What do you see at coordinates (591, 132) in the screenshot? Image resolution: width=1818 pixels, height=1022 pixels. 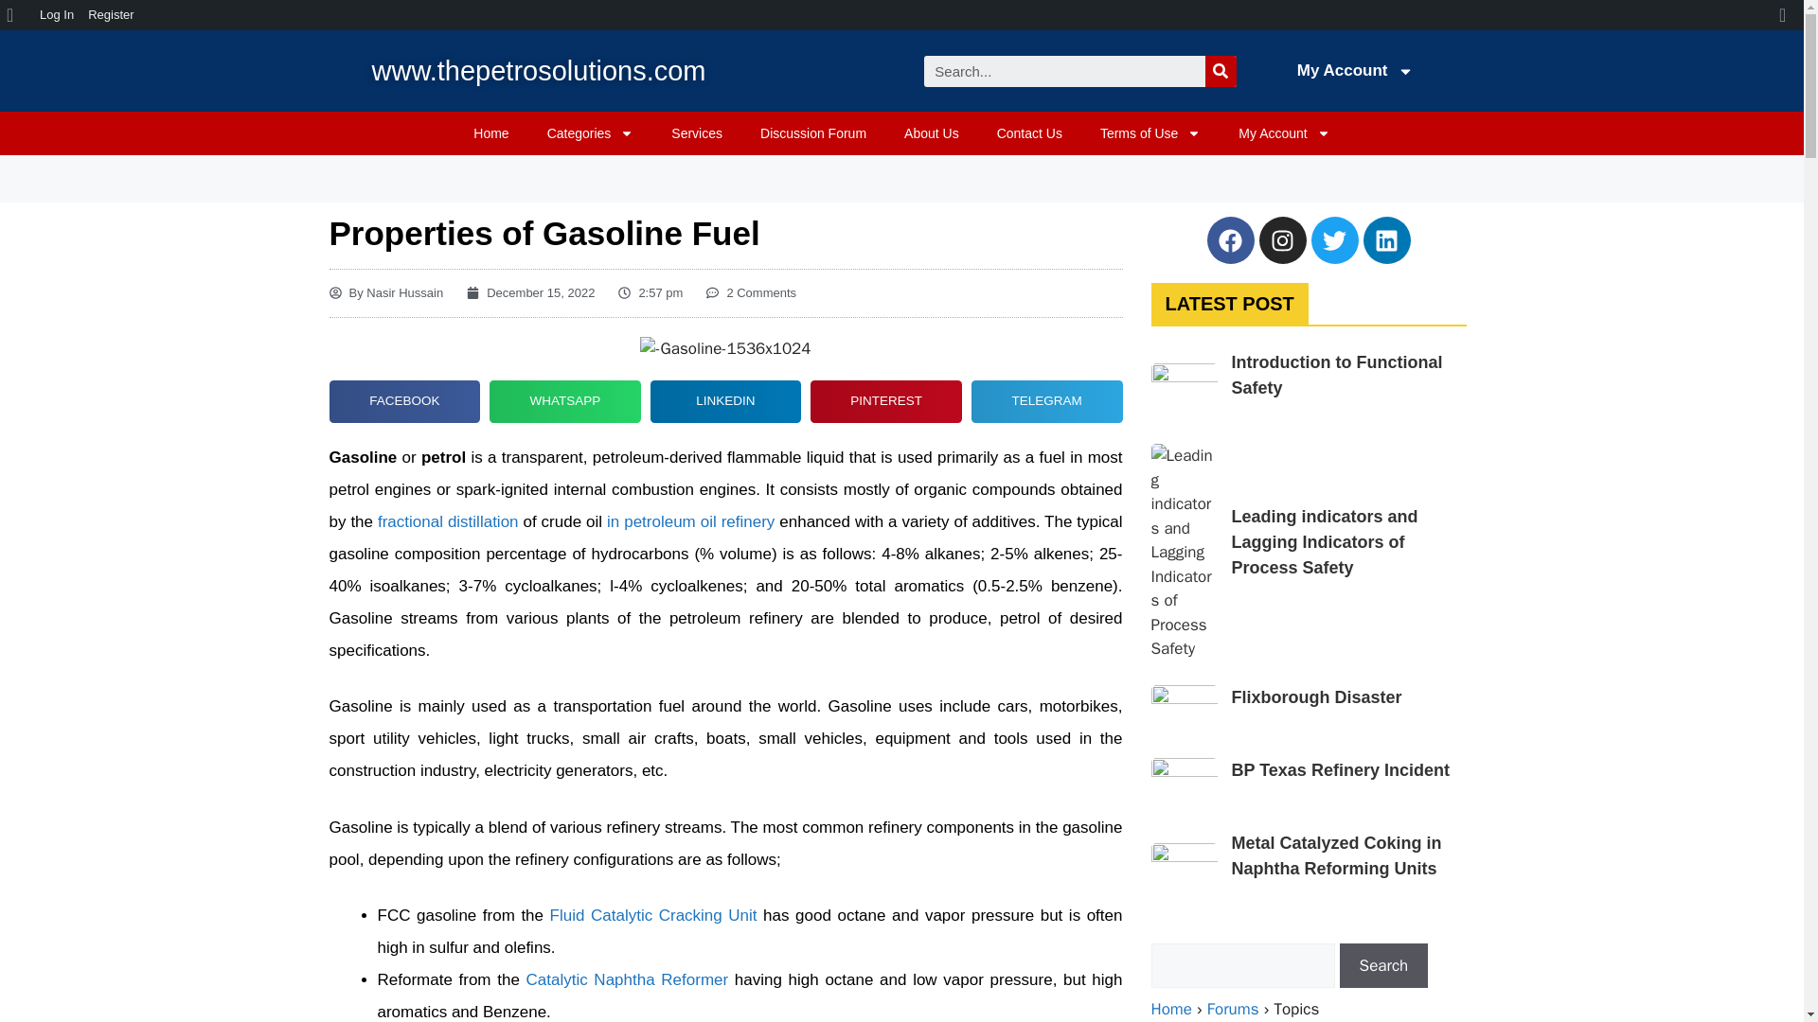 I see `Categories` at bounding box center [591, 132].